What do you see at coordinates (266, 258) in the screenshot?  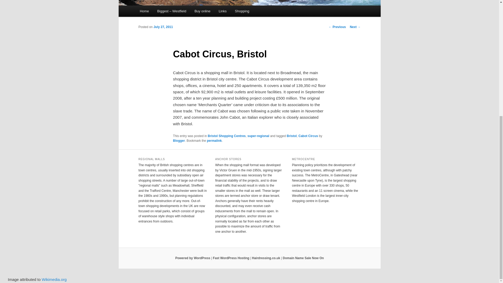 I see `Hairdressing.co.uk` at bounding box center [266, 258].